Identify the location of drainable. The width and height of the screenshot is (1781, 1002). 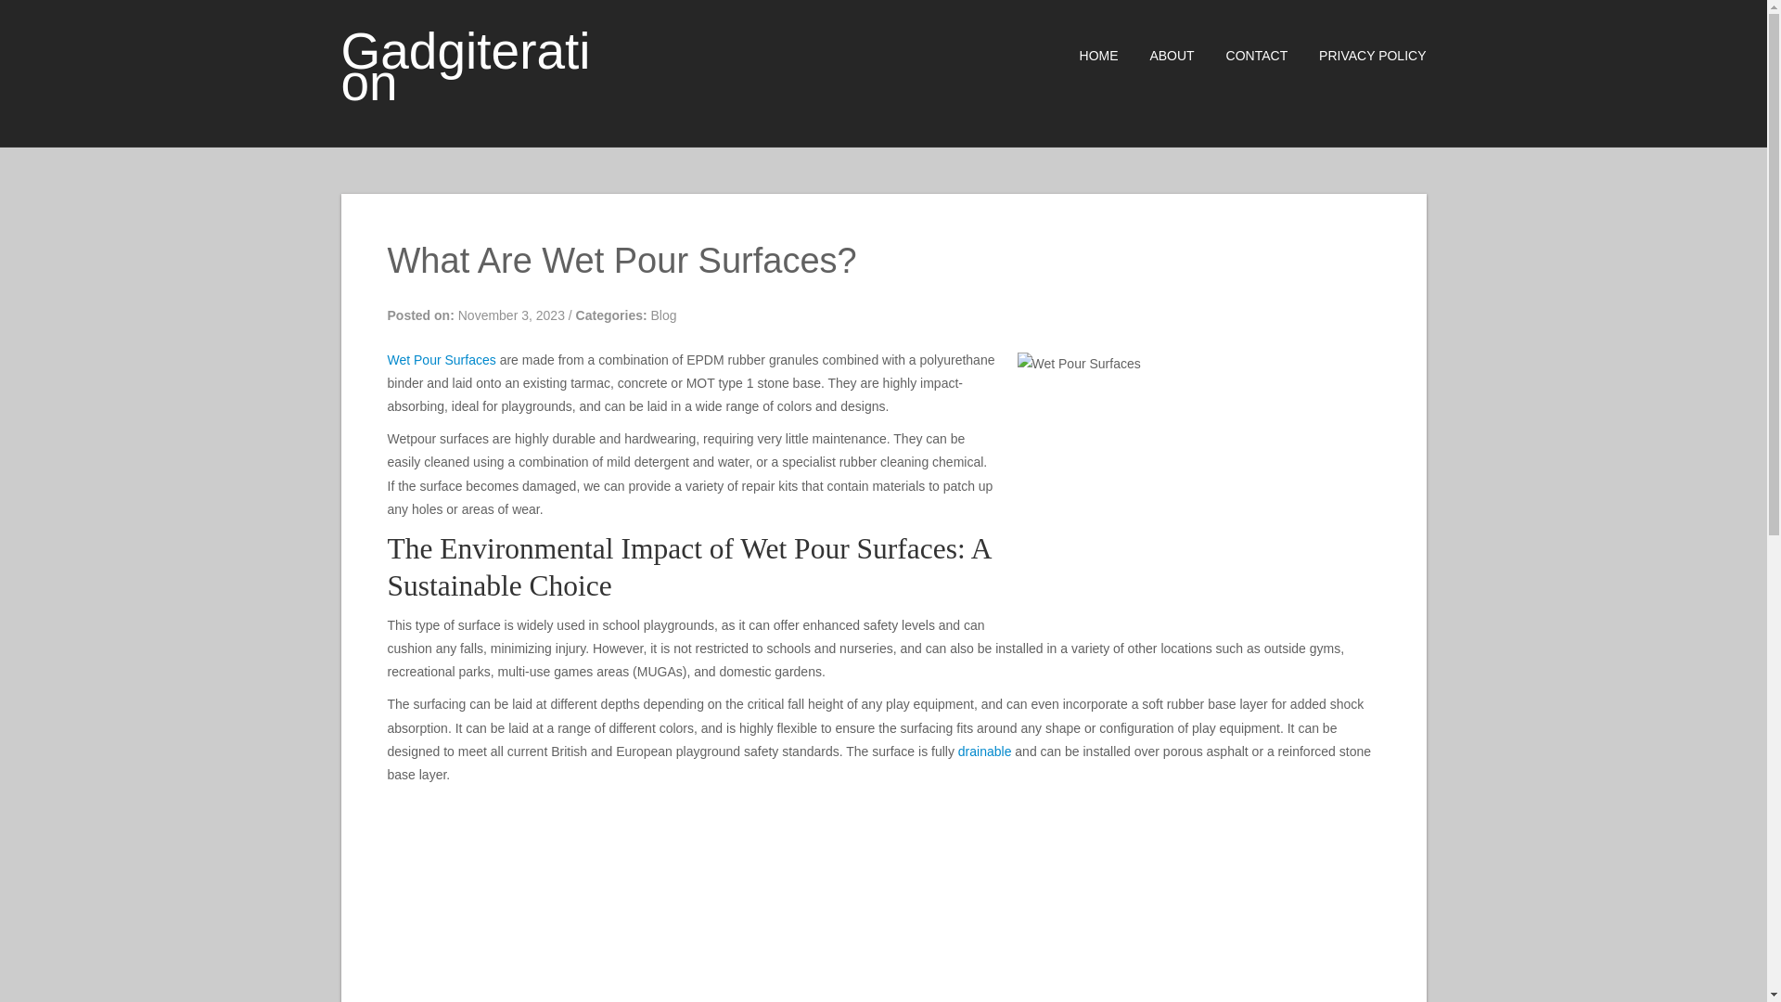
(984, 751).